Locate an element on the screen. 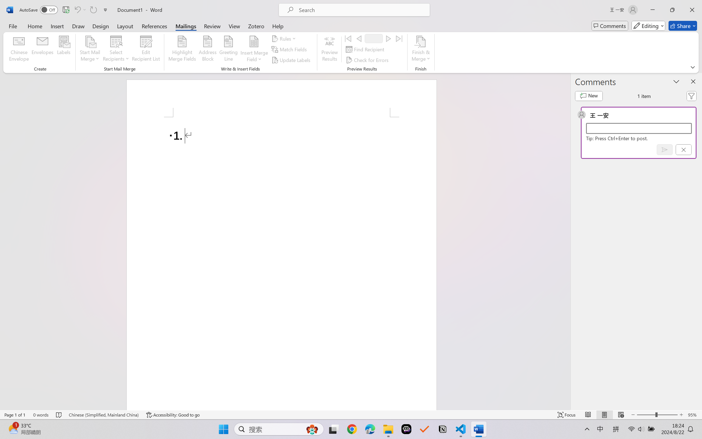  Labels... is located at coordinates (64, 49).